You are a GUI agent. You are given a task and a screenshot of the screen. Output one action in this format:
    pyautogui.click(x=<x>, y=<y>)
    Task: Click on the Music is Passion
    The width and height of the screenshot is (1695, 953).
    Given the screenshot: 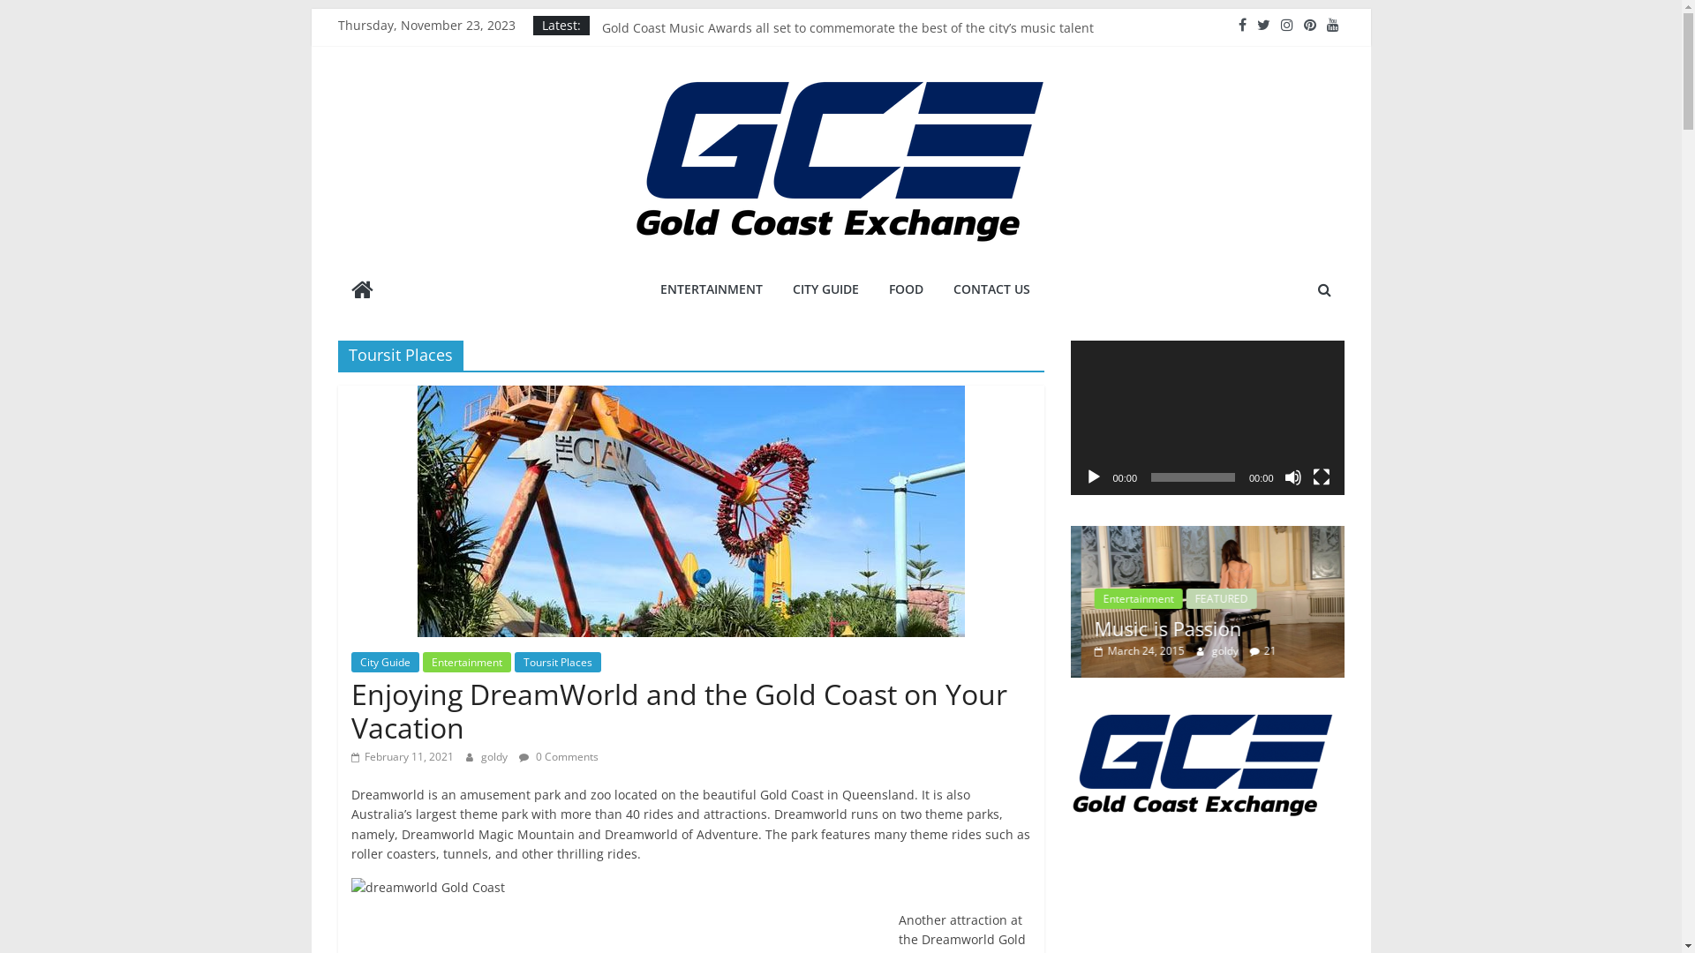 What is the action you would take?
    pyautogui.click(x=1246, y=535)
    